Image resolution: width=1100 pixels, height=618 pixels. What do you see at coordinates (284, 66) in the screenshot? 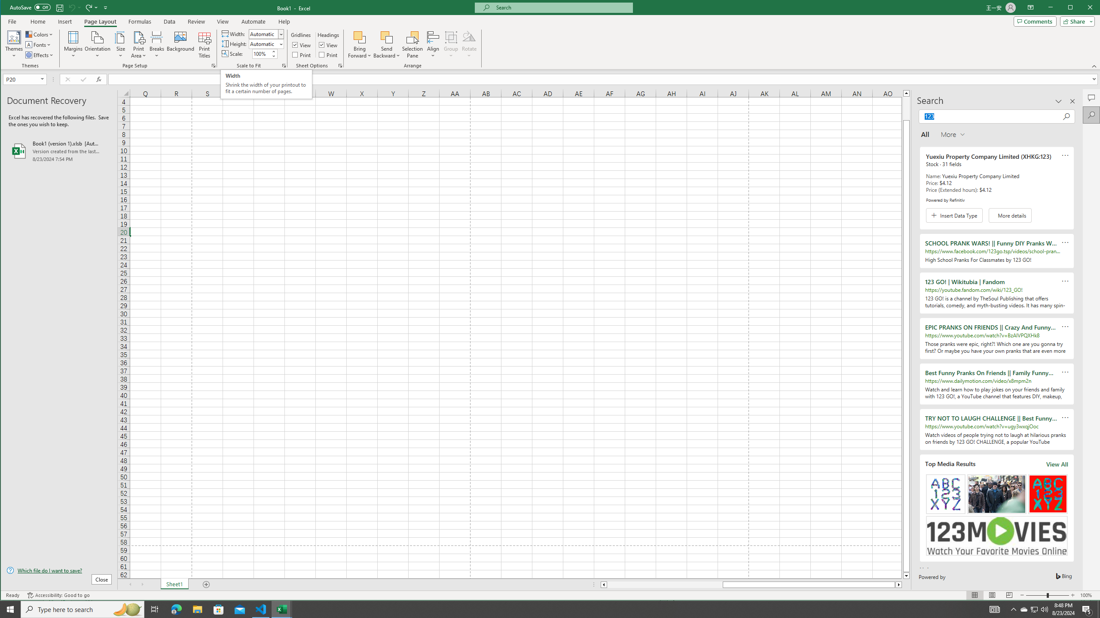
I see `Page Setup` at bounding box center [284, 66].